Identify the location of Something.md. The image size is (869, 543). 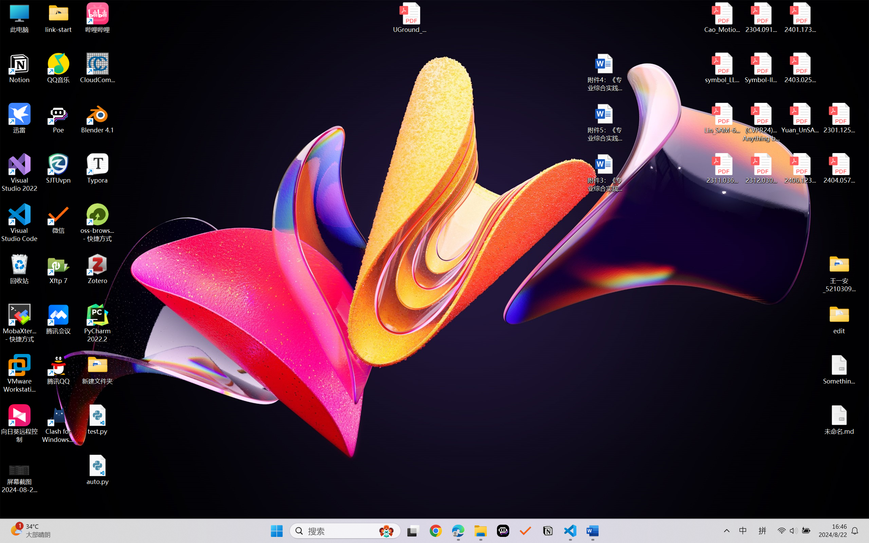
(839, 370).